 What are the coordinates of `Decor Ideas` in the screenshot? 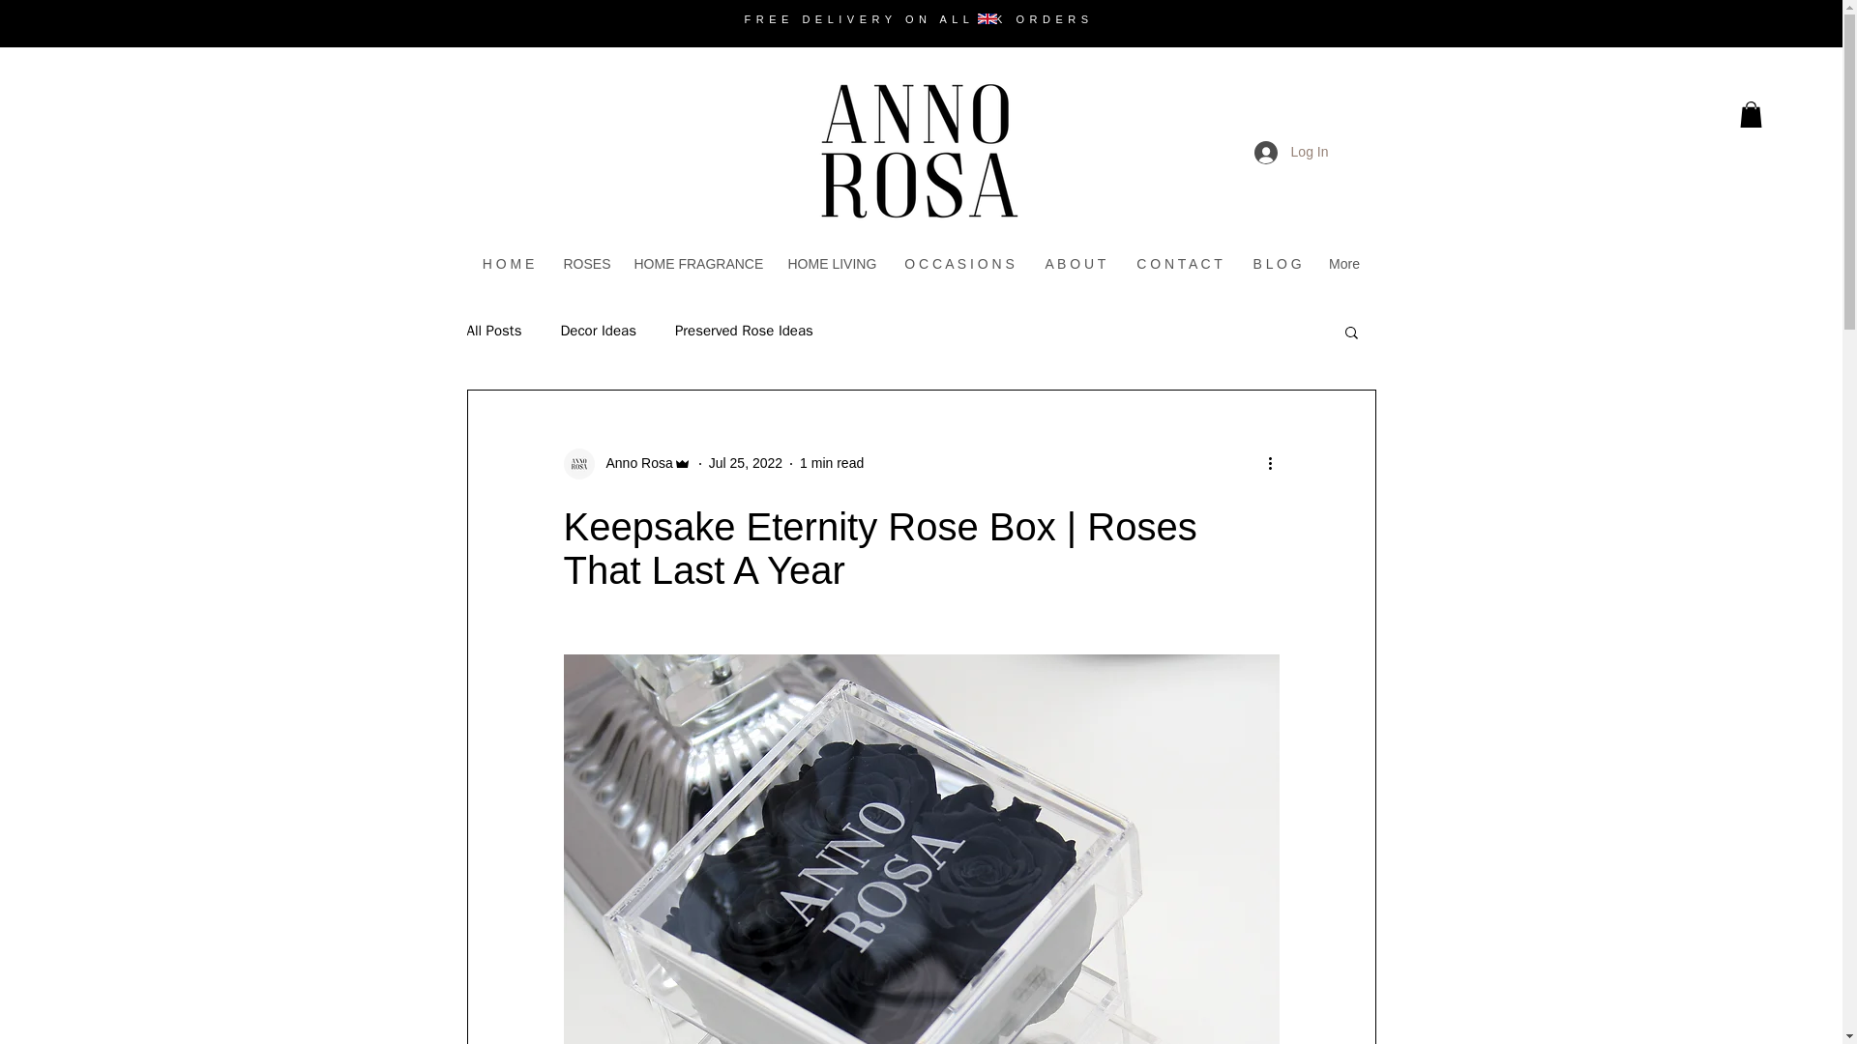 It's located at (598, 331).